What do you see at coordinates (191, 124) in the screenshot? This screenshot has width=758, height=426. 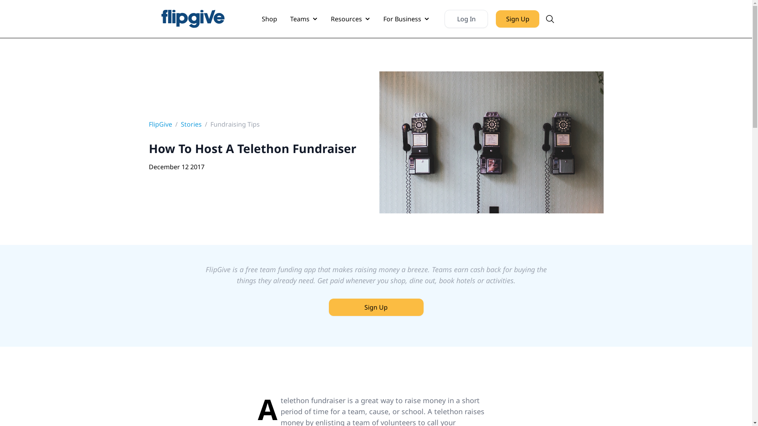 I see `Stories` at bounding box center [191, 124].